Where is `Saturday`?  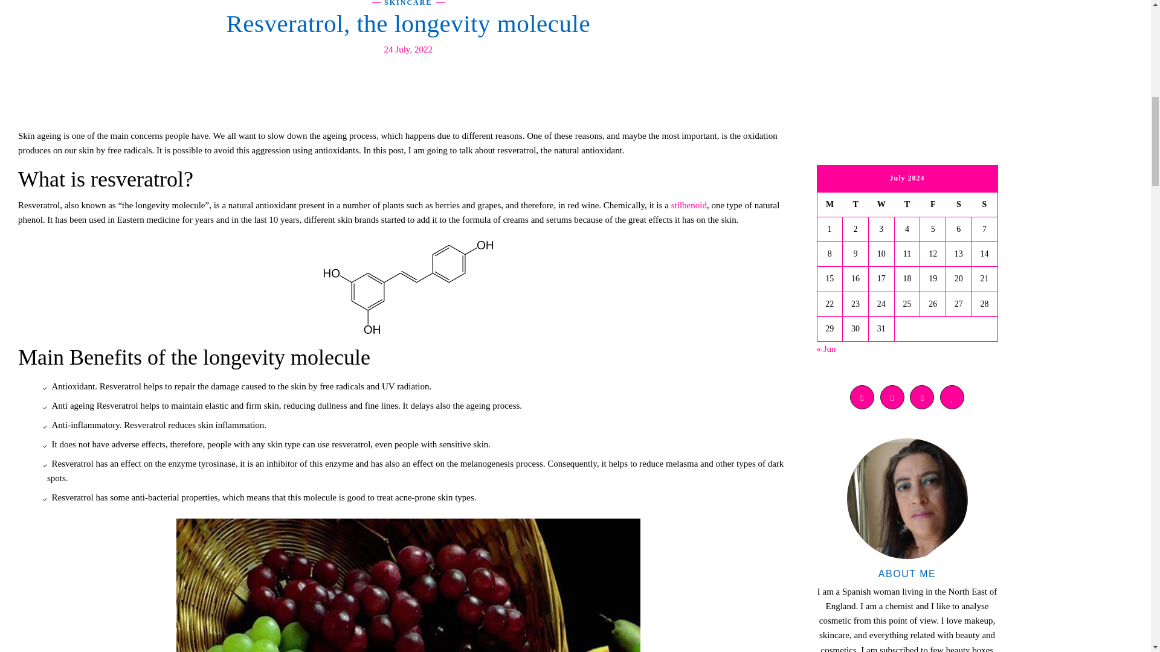
Saturday is located at coordinates (959, 204).